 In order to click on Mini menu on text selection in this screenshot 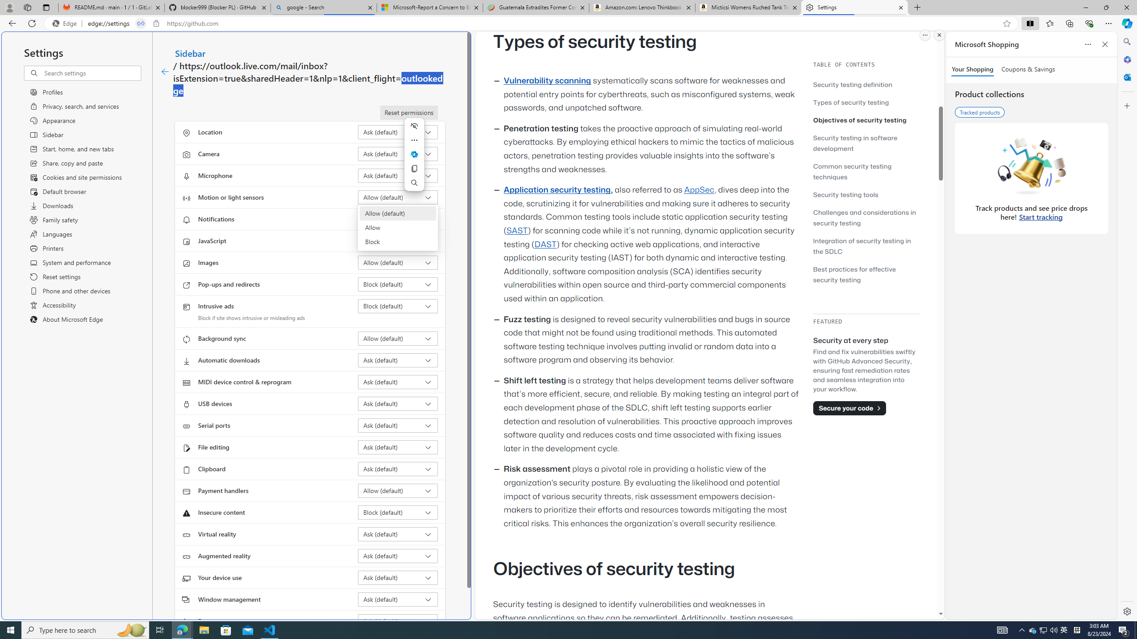, I will do `click(414, 160)`.